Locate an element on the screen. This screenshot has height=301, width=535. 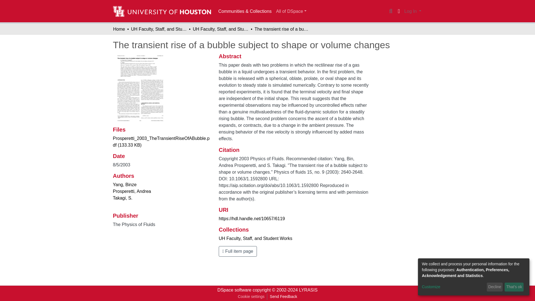
That's ok is located at coordinates (514, 287).